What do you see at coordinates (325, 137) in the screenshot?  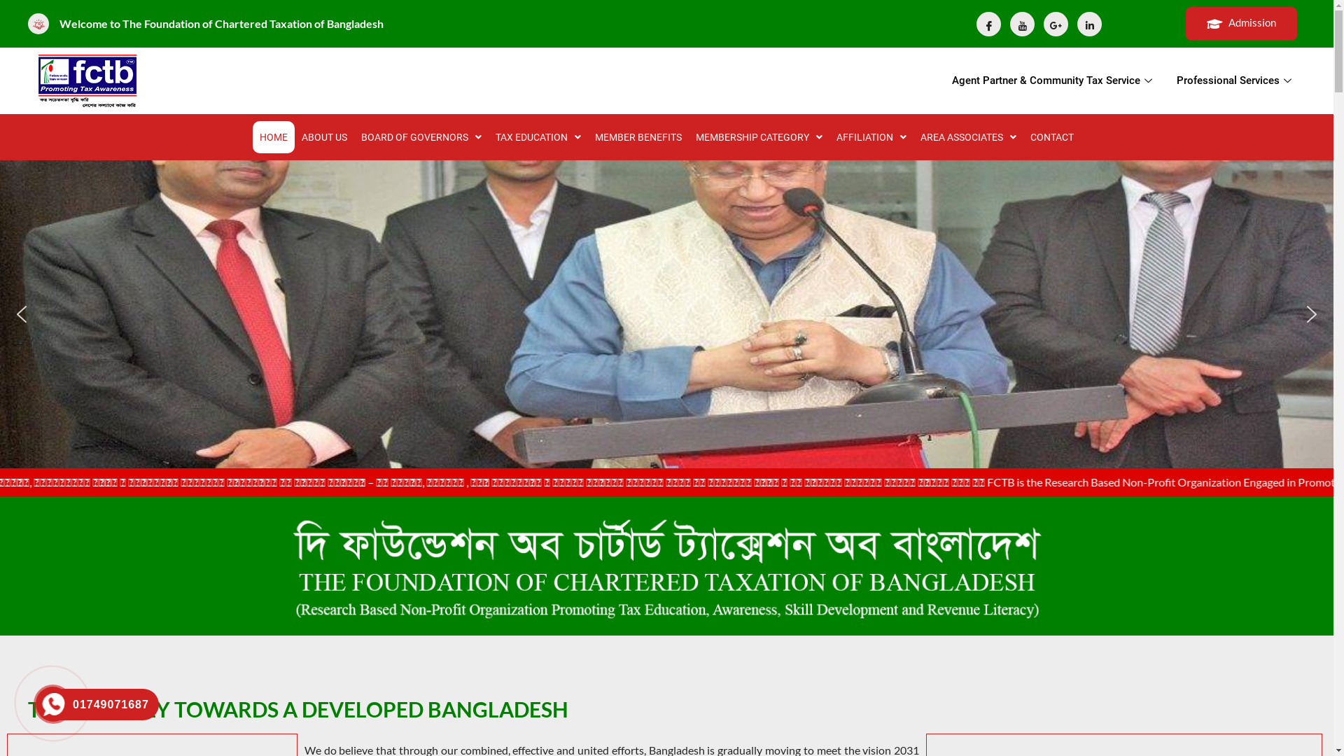 I see `ABOUT US` at bounding box center [325, 137].